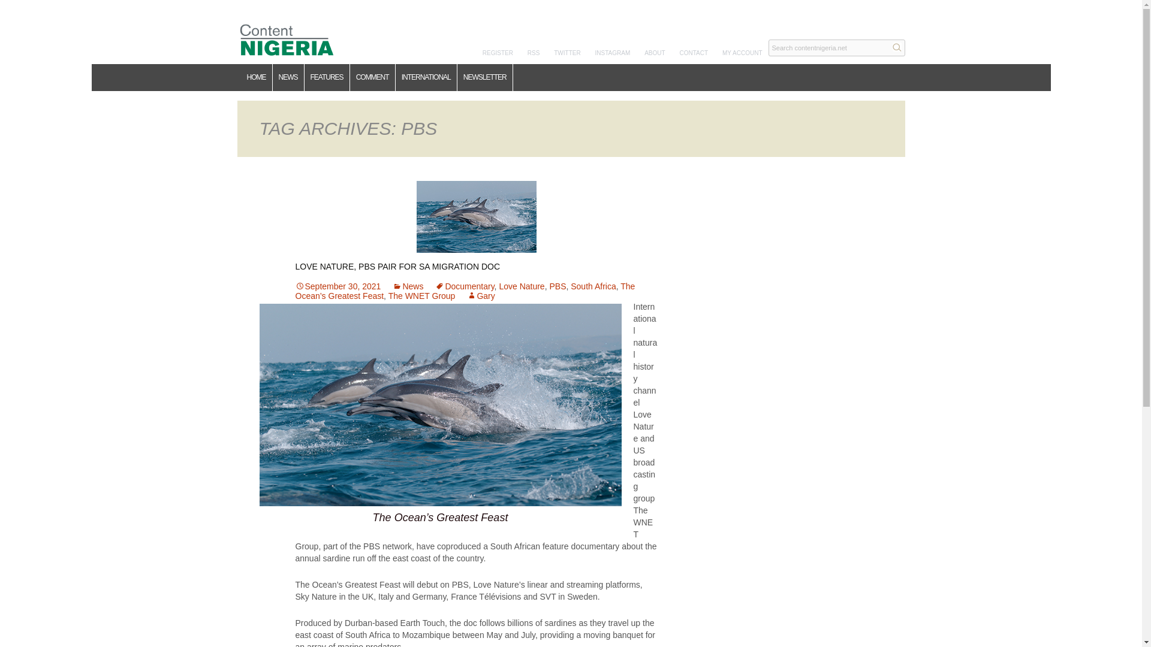  What do you see at coordinates (327, 77) in the screenshot?
I see `FEATURES` at bounding box center [327, 77].